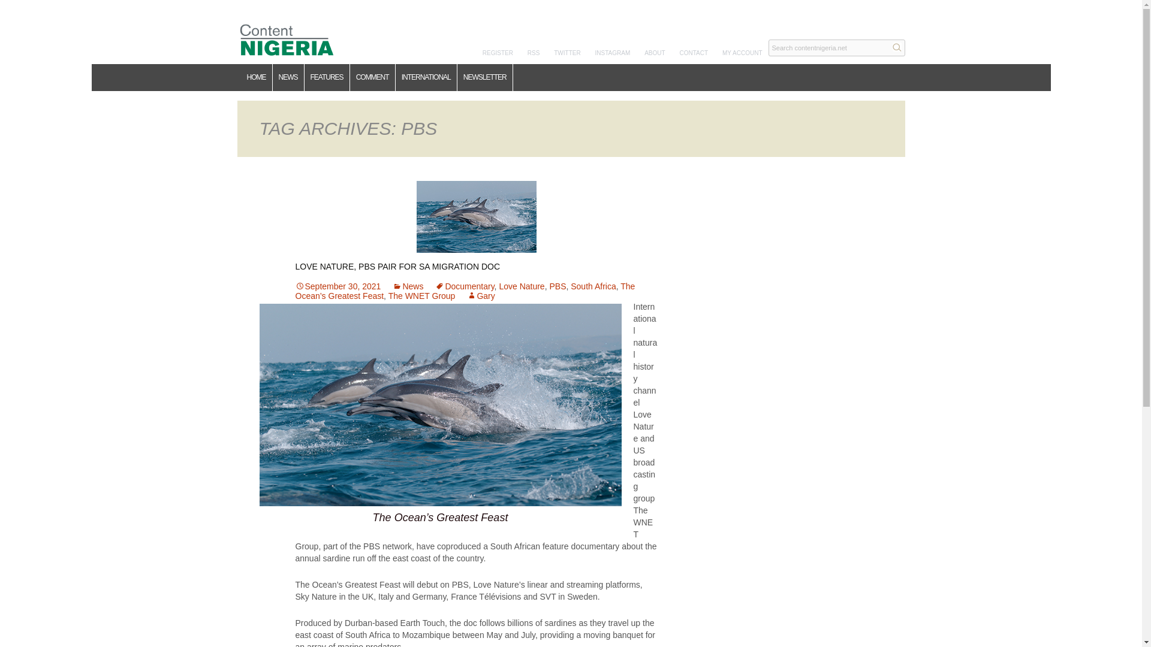  What do you see at coordinates (327, 77) in the screenshot?
I see `FEATURES` at bounding box center [327, 77].